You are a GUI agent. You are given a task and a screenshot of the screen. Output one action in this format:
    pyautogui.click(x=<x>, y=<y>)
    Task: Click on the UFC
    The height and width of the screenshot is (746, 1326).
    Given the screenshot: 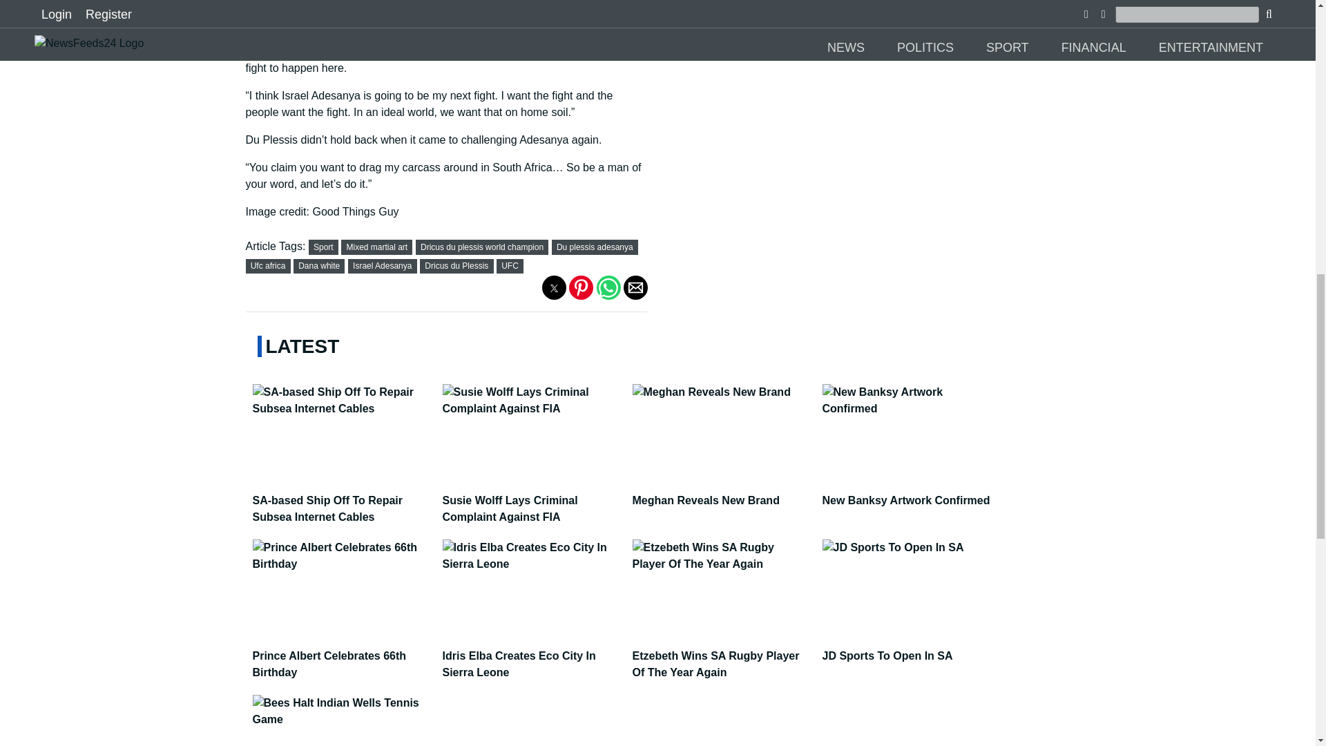 What is the action you would take?
    pyautogui.click(x=510, y=266)
    